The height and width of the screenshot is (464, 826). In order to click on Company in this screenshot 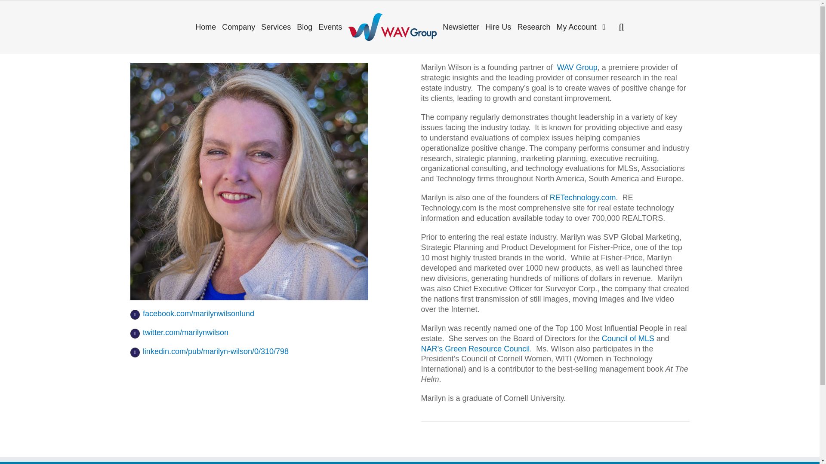, I will do `click(238, 27)`.